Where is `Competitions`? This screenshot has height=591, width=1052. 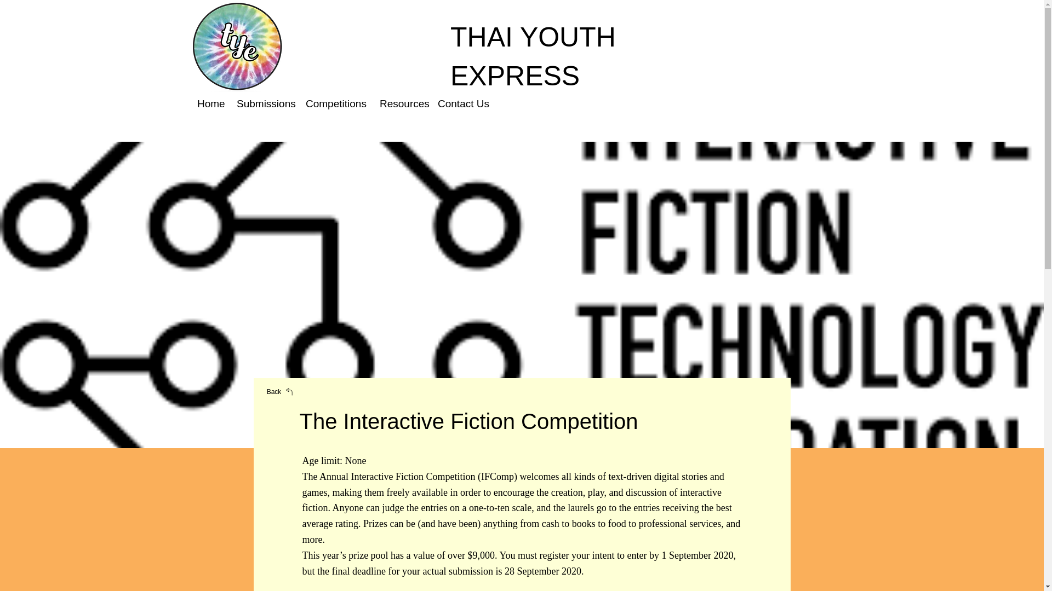 Competitions is located at coordinates (337, 103).